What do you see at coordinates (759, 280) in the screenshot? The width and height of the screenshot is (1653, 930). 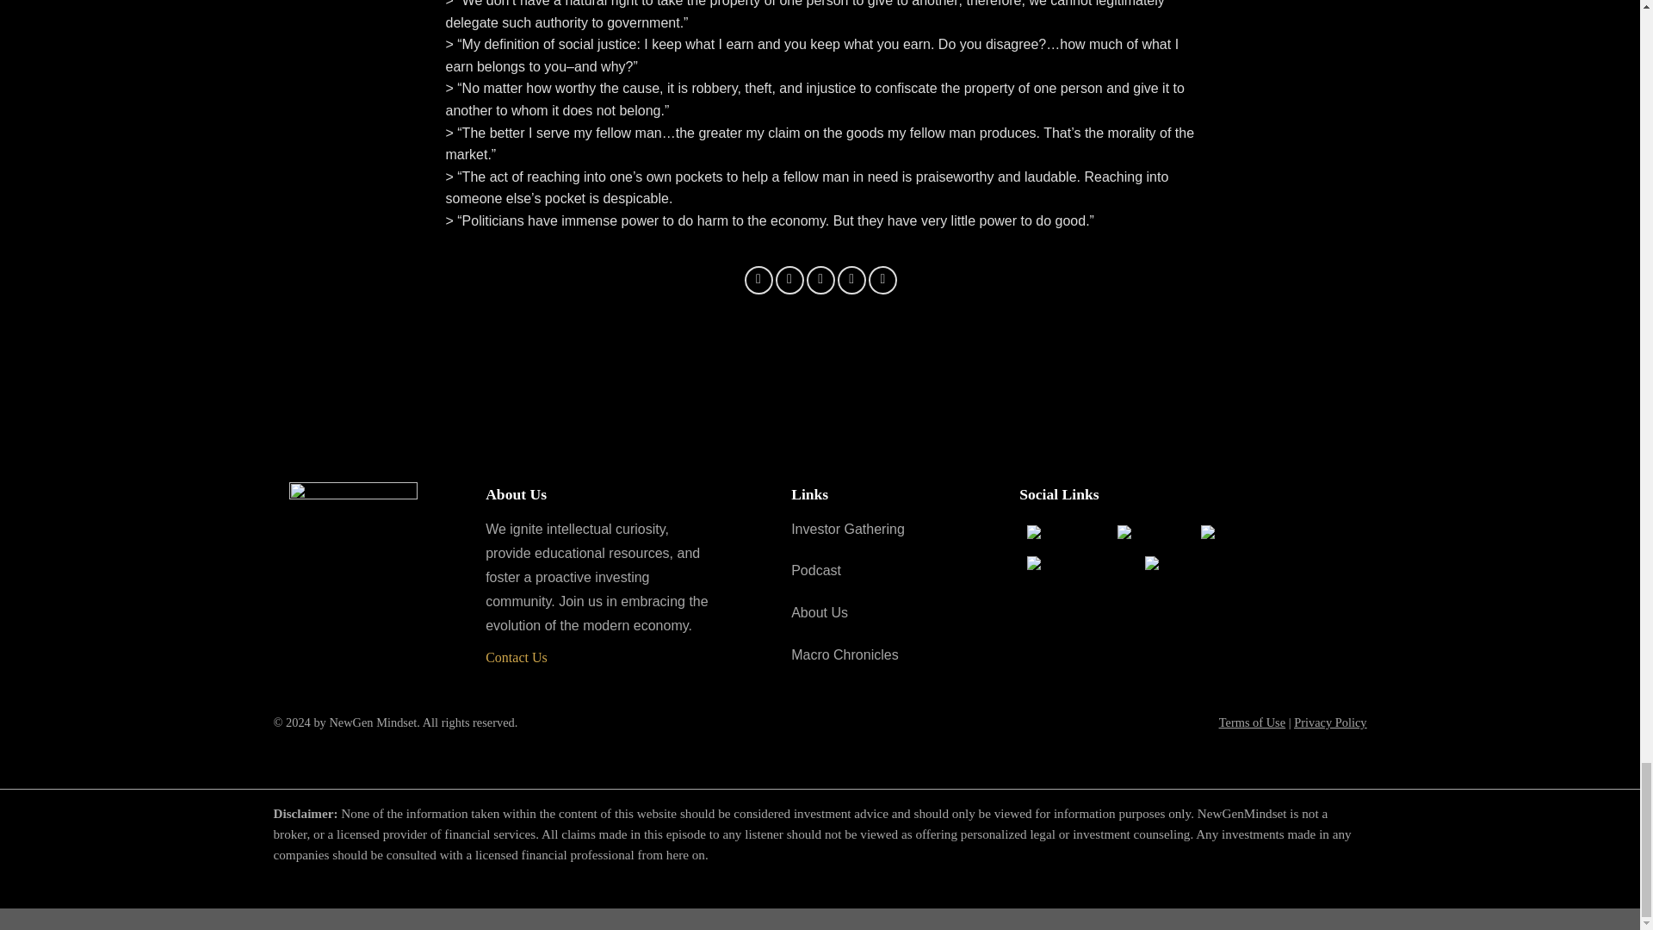 I see `Share on Facebook` at bounding box center [759, 280].